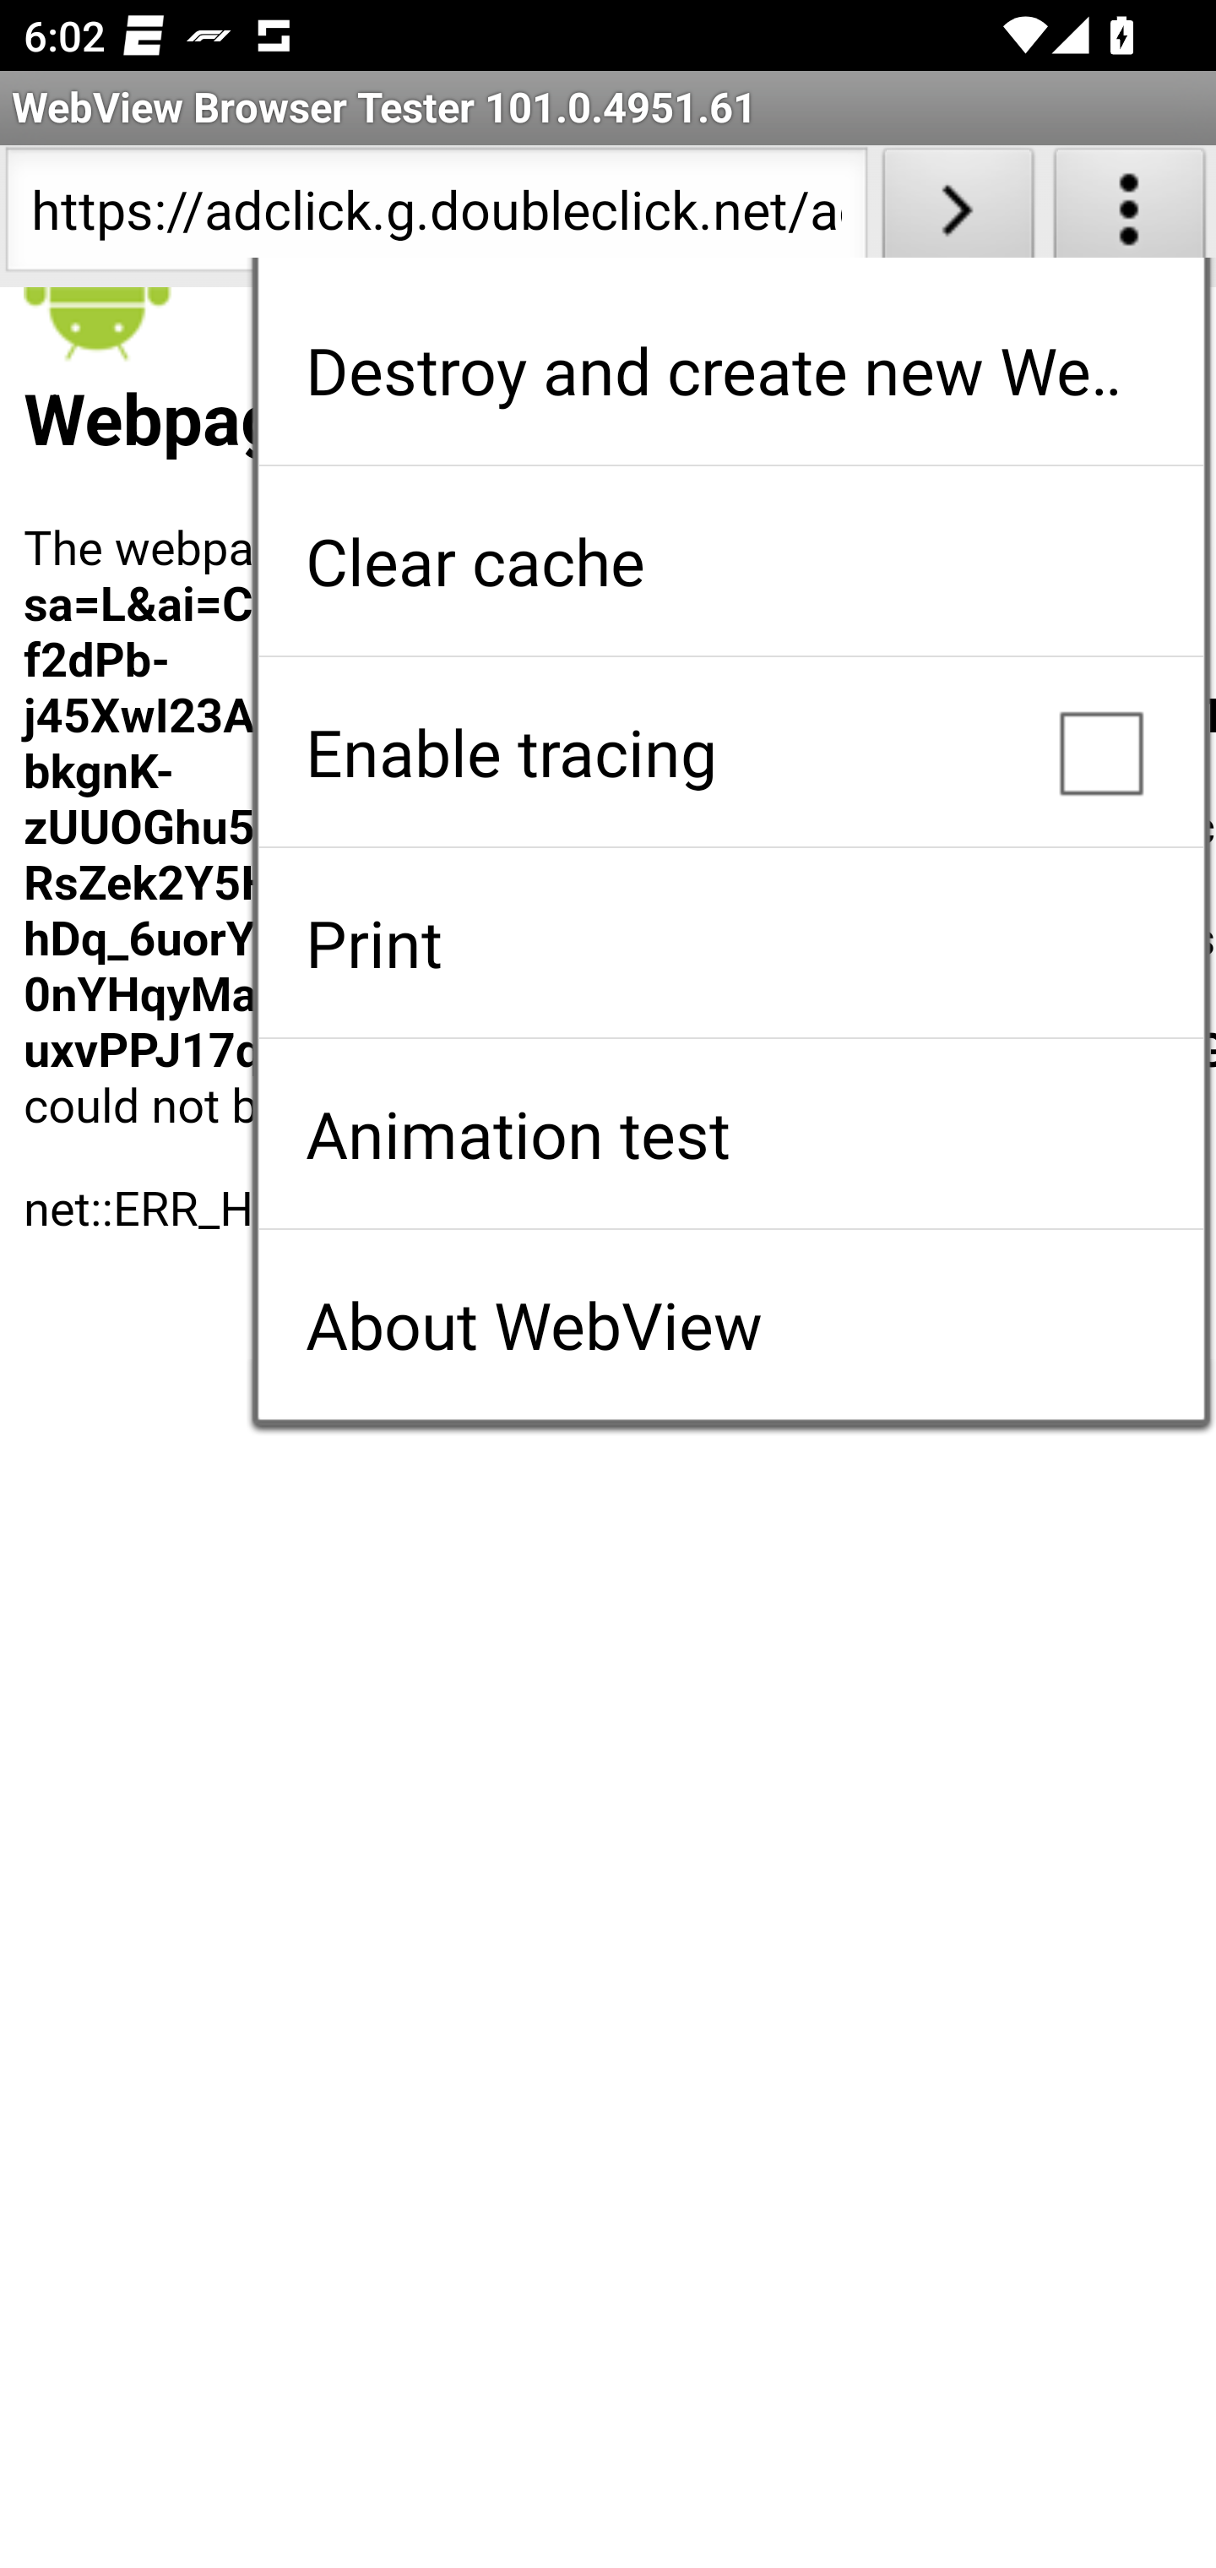 This screenshot has height=2568, width=1216. I want to click on Print, so click(730, 943).